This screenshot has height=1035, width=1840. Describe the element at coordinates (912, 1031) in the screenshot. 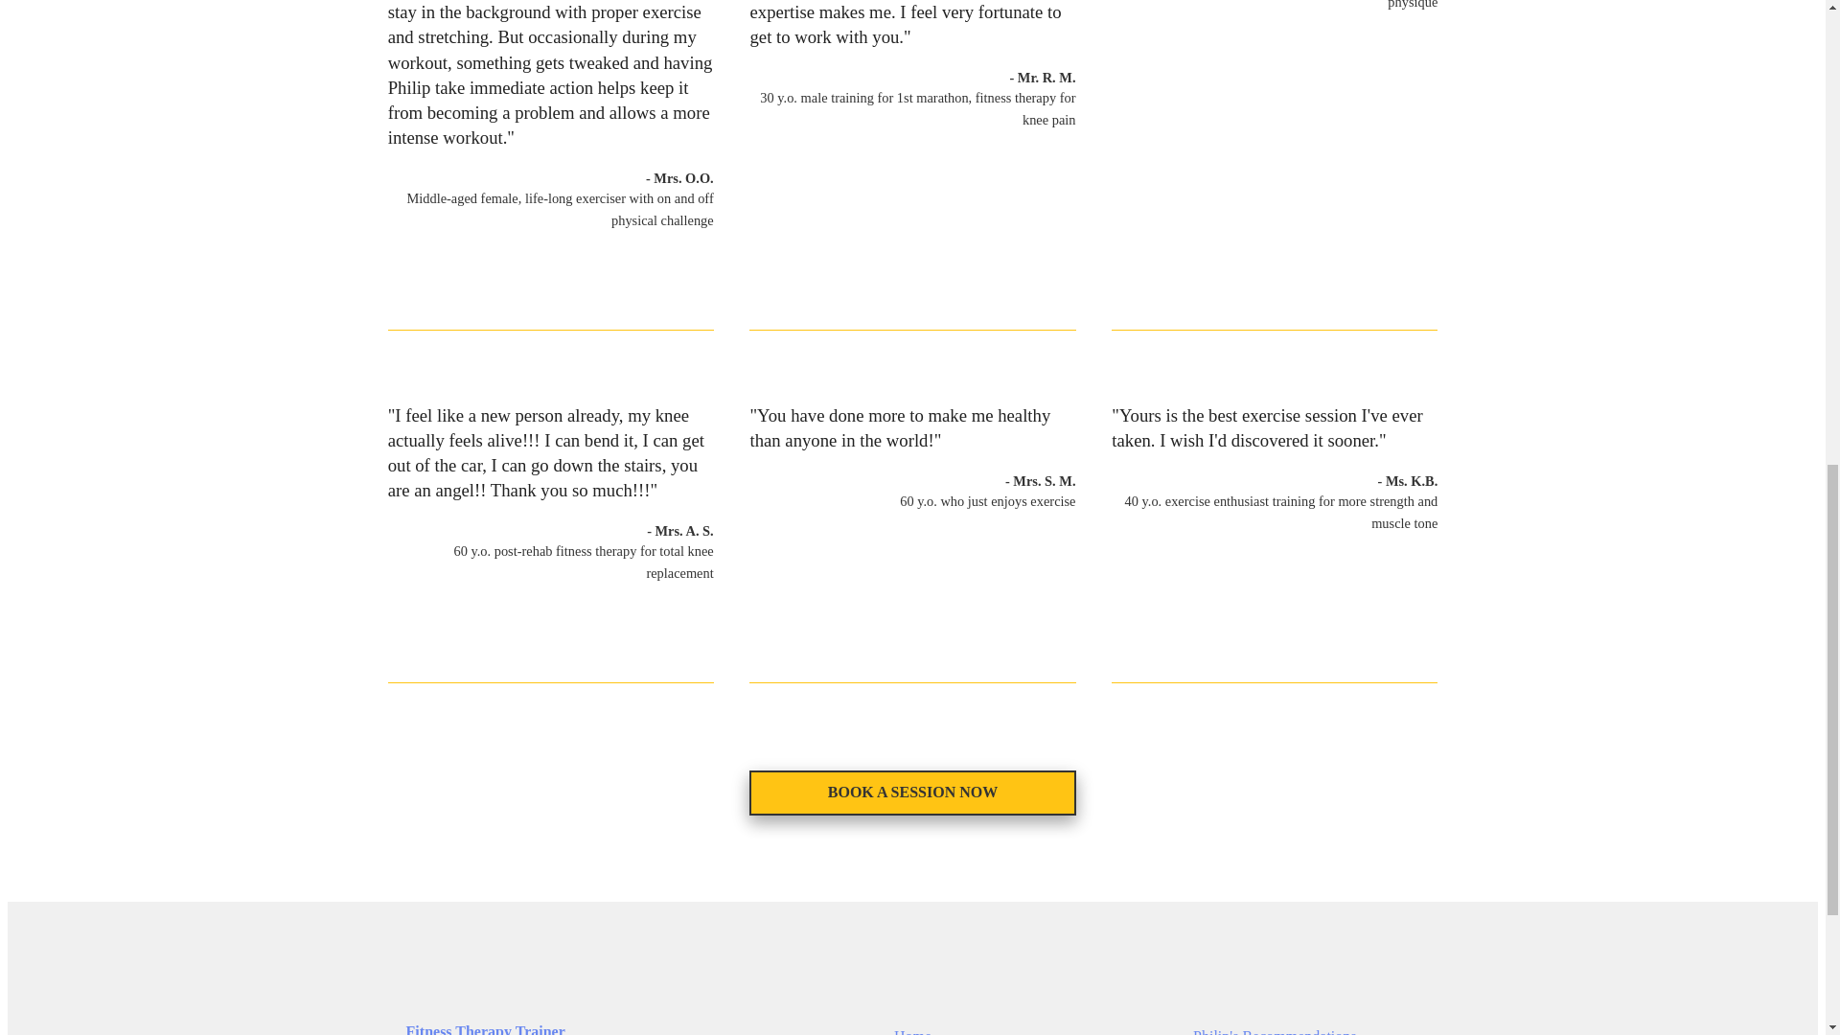

I see `Home` at that location.